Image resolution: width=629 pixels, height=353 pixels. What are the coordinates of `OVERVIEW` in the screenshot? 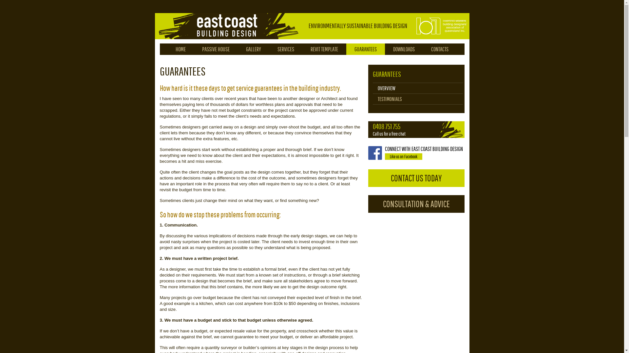 It's located at (386, 88).